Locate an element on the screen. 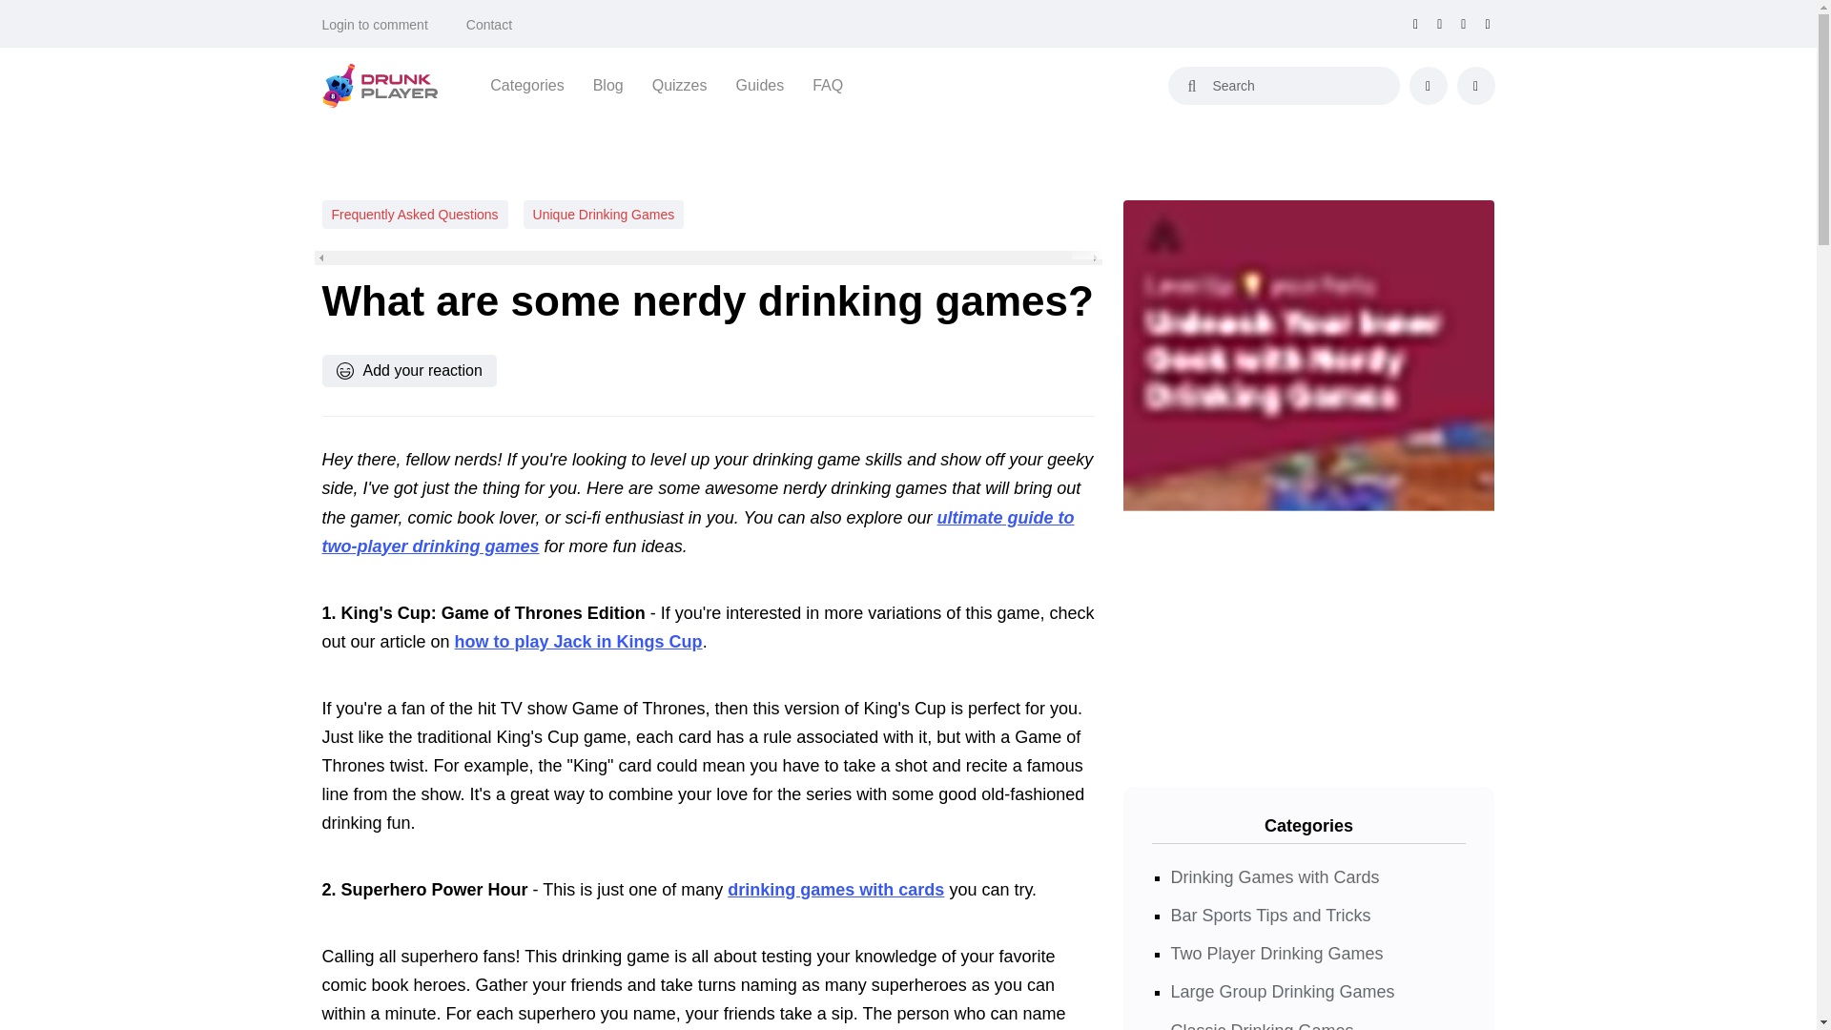  Contact is located at coordinates (489, 25).